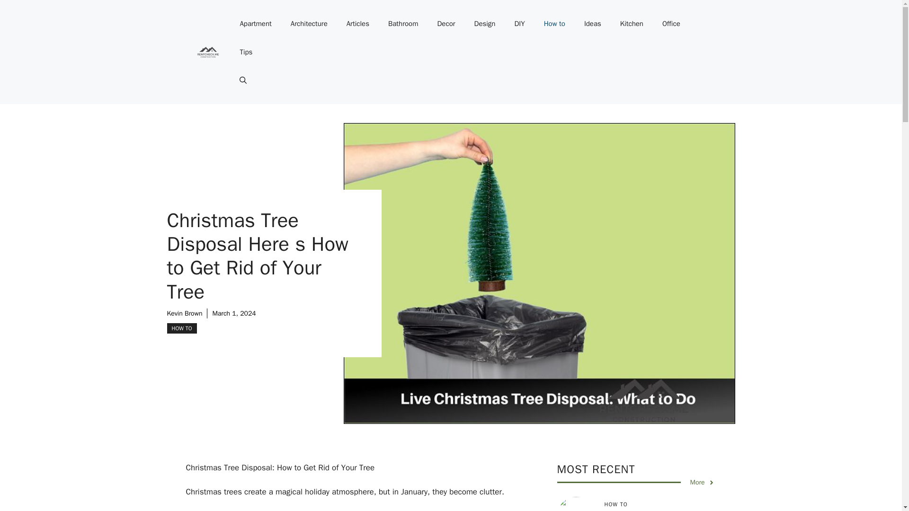 The image size is (909, 511). Describe the element at coordinates (255, 24) in the screenshot. I see `Apartment` at that location.